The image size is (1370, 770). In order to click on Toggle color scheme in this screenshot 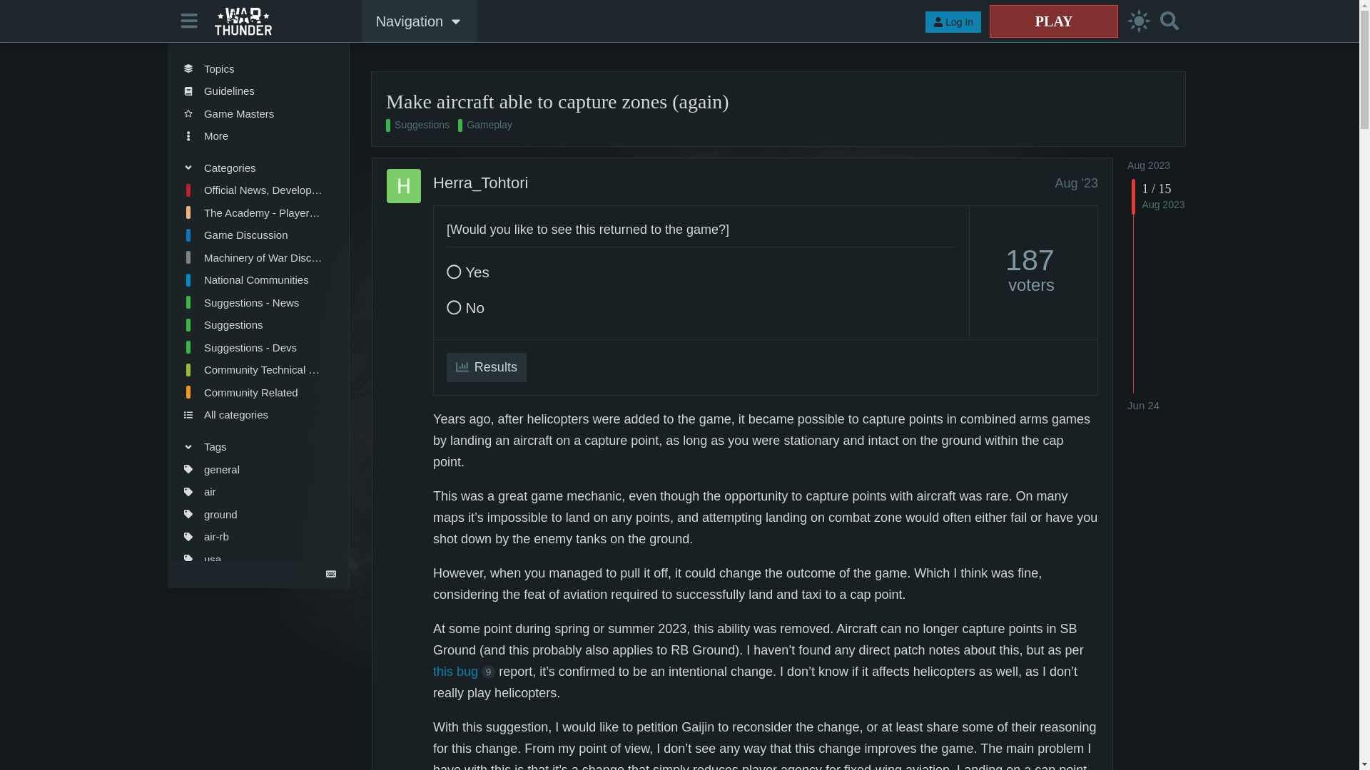, I will do `click(1139, 21)`.